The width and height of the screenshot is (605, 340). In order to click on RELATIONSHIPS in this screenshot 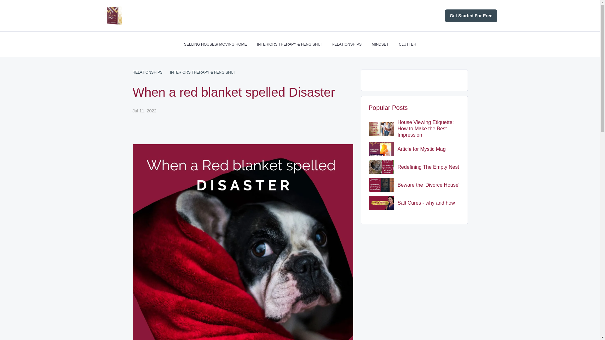, I will do `click(346, 44)`.